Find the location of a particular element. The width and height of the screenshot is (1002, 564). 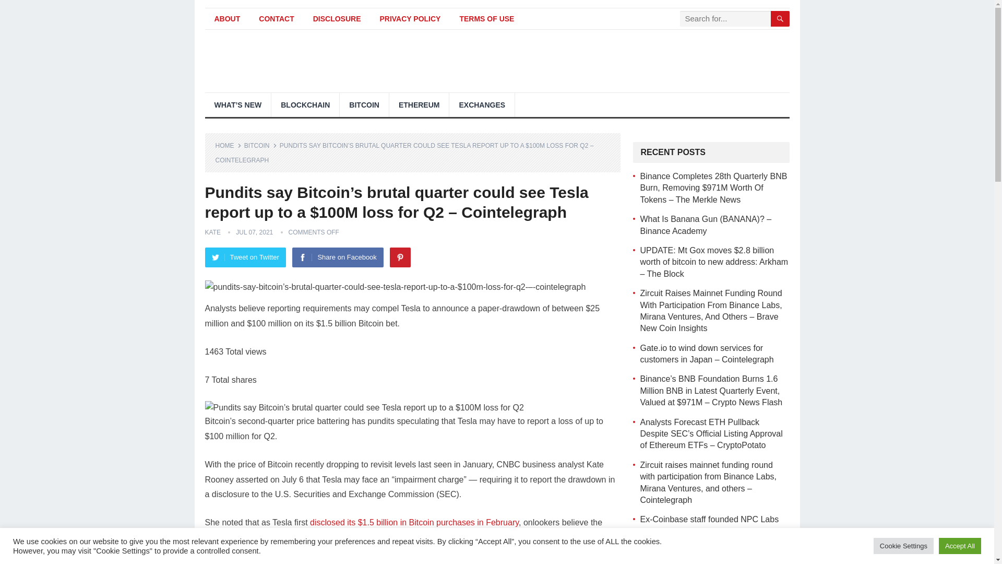

ABOUT is located at coordinates (226, 19).